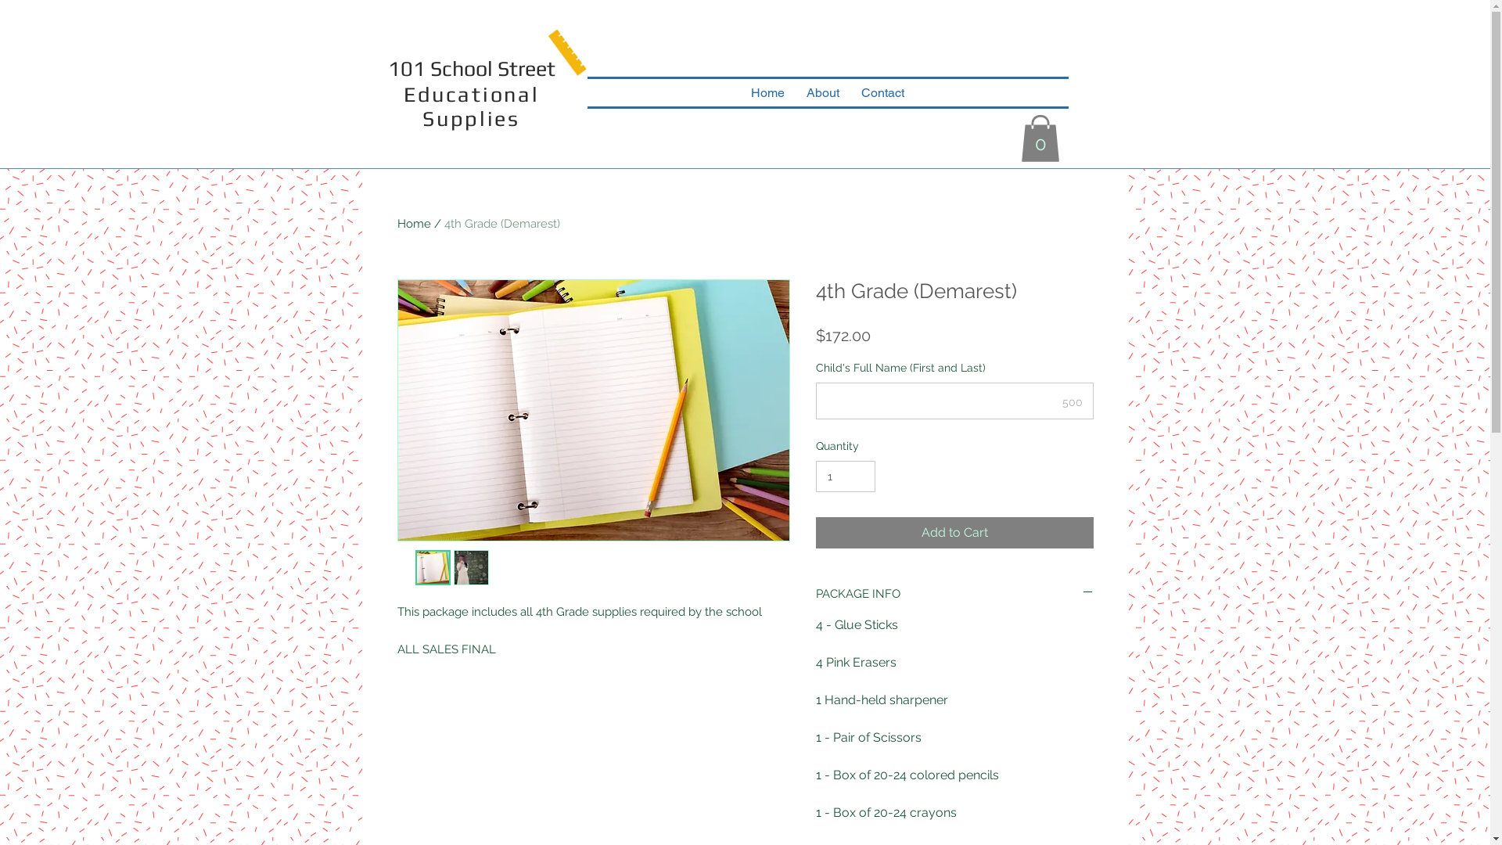 Image resolution: width=1502 pixels, height=845 pixels. I want to click on Contact, so click(882, 92).